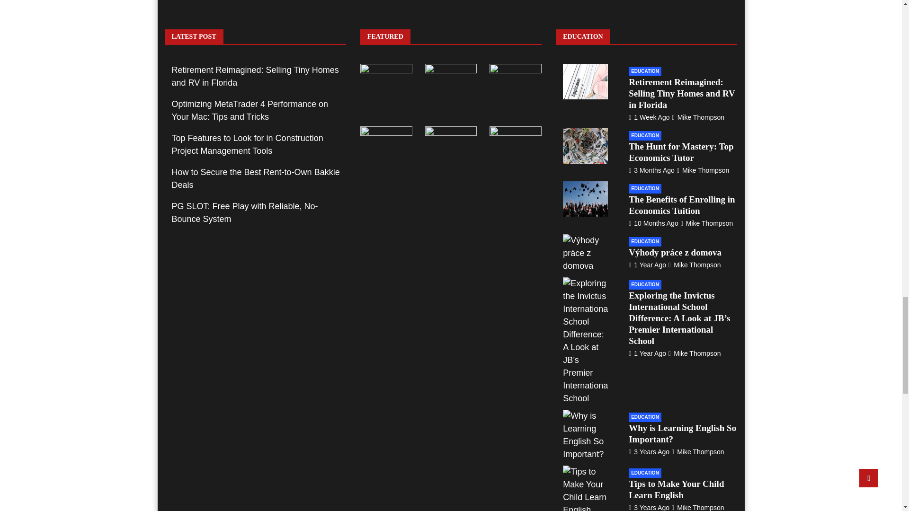 The width and height of the screenshot is (909, 511). What do you see at coordinates (653, 223) in the screenshot?
I see `The Benefits of Enrolling in Economics Tuition` at bounding box center [653, 223].